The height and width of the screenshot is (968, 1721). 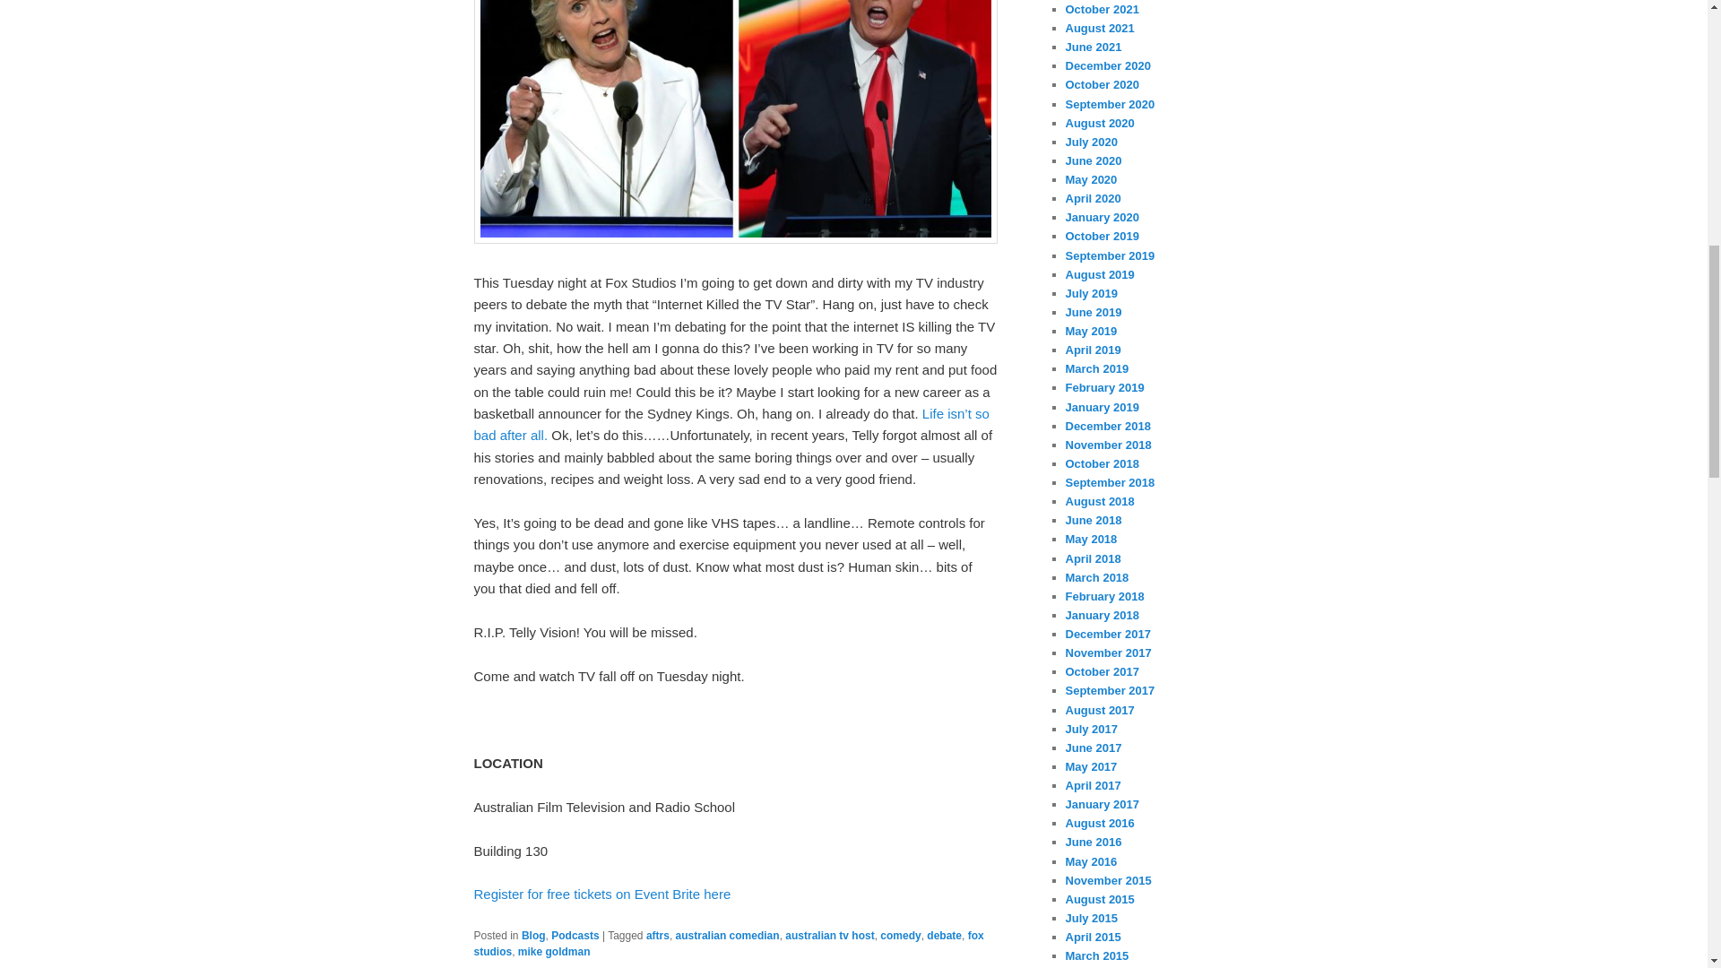 I want to click on fox studios, so click(x=728, y=943).